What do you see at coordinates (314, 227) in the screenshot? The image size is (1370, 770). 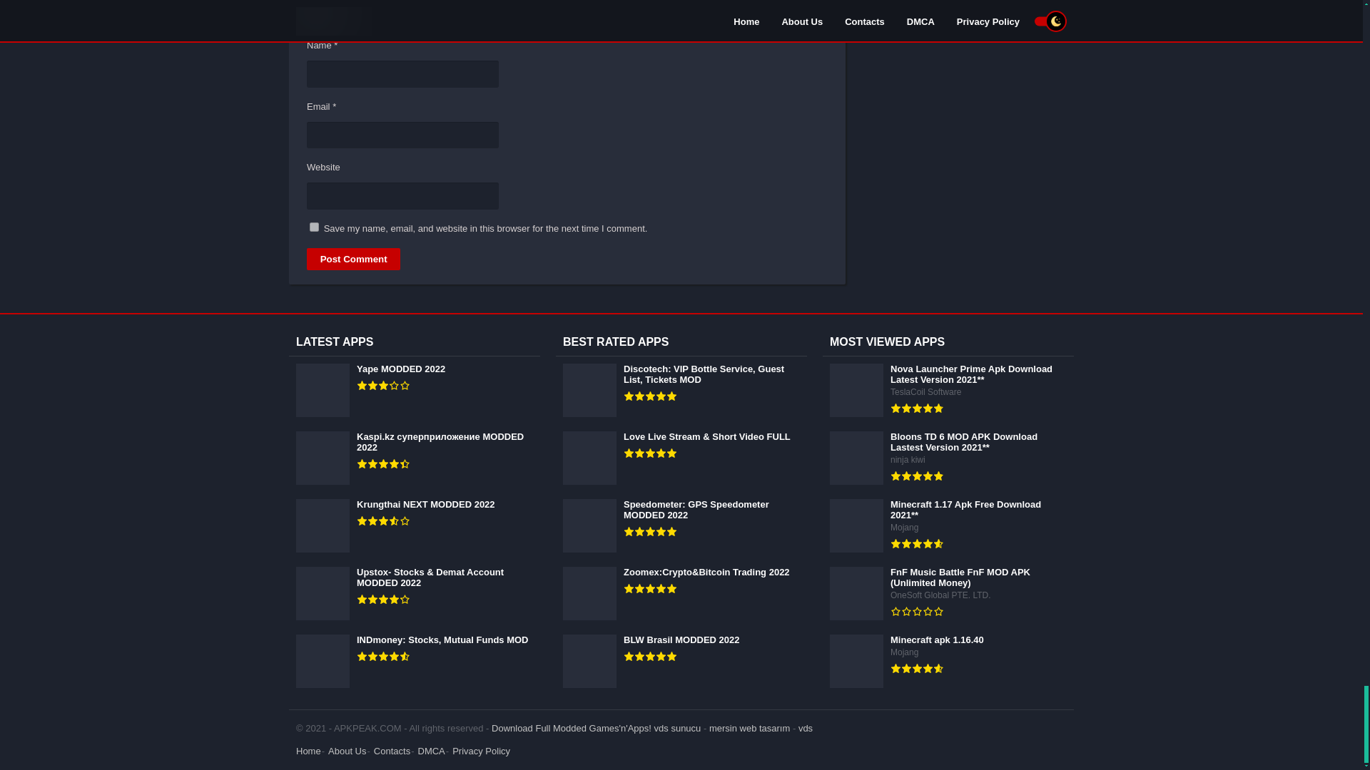 I see `yes` at bounding box center [314, 227].